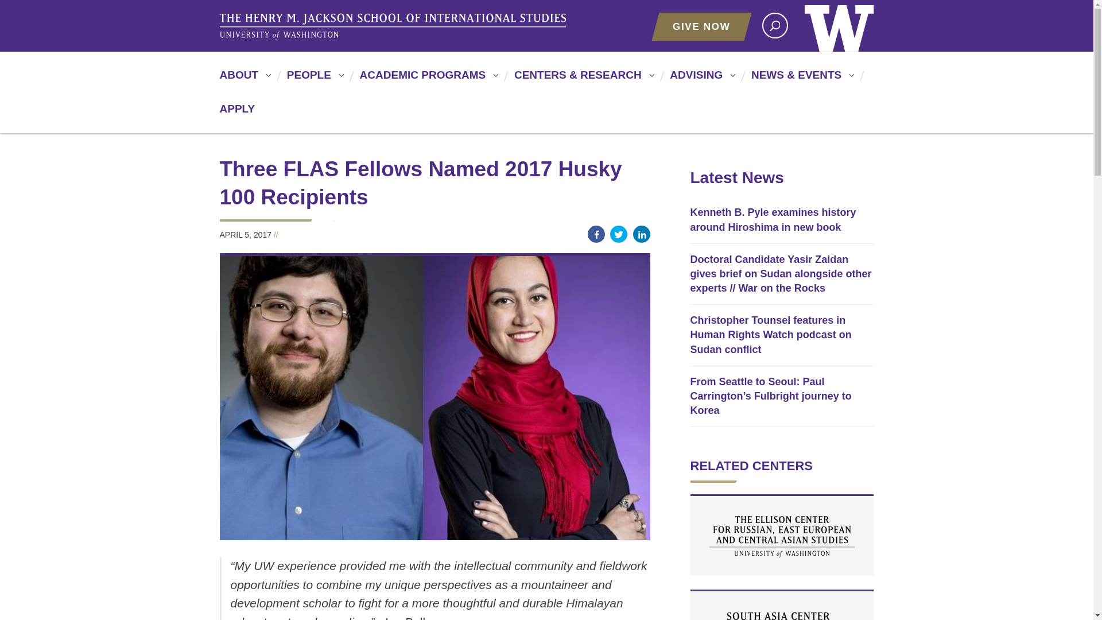 This screenshot has height=620, width=1102. Describe the element at coordinates (243, 80) in the screenshot. I see `ABOUT` at that location.